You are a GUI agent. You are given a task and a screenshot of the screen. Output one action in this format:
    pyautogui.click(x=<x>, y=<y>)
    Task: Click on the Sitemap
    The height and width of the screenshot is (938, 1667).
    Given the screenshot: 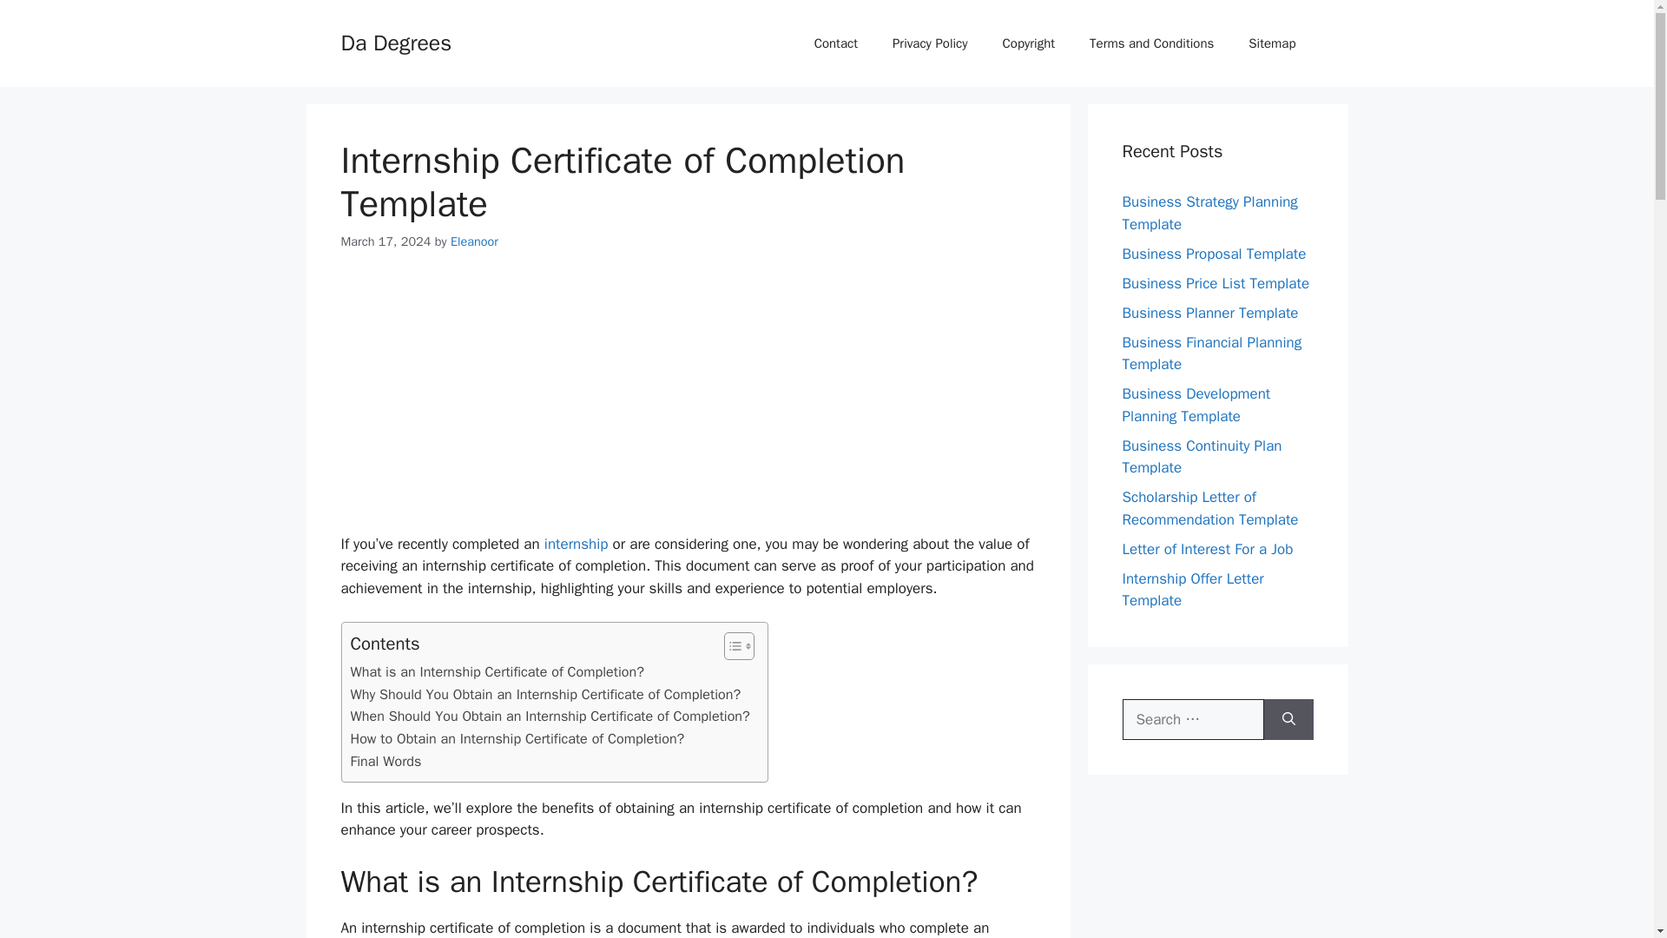 What is the action you would take?
    pyautogui.click(x=1272, y=43)
    